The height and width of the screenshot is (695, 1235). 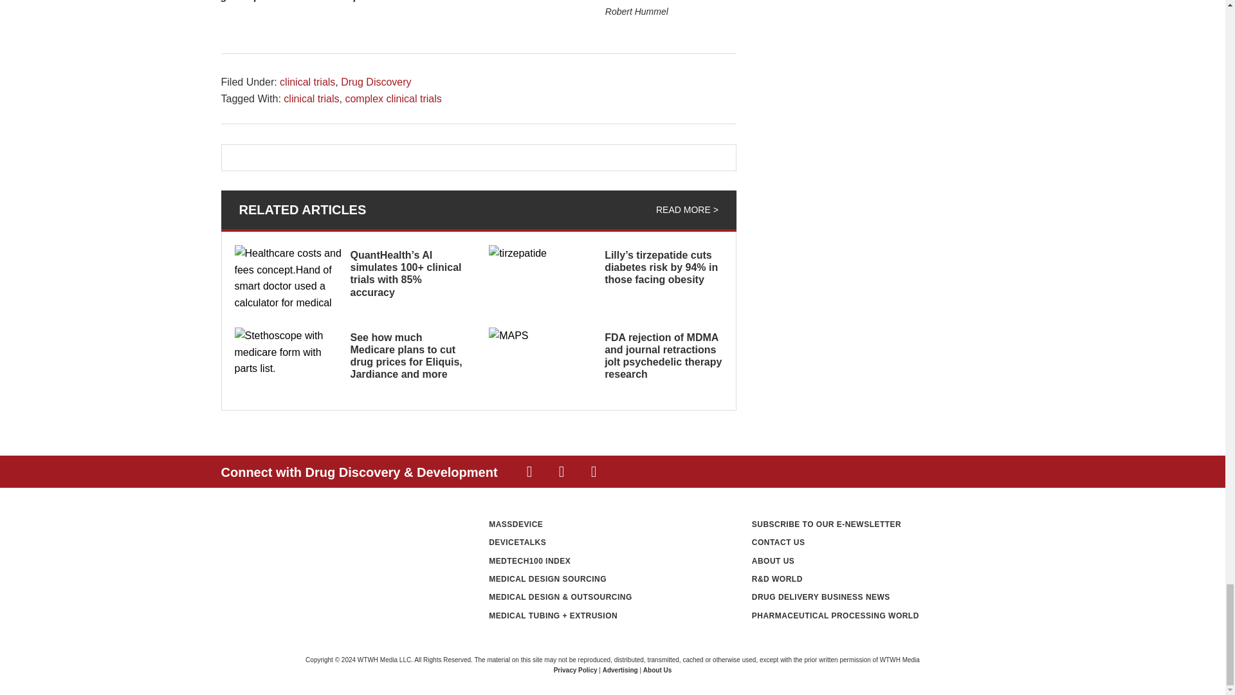 What do you see at coordinates (311, 98) in the screenshot?
I see `clinical trials` at bounding box center [311, 98].